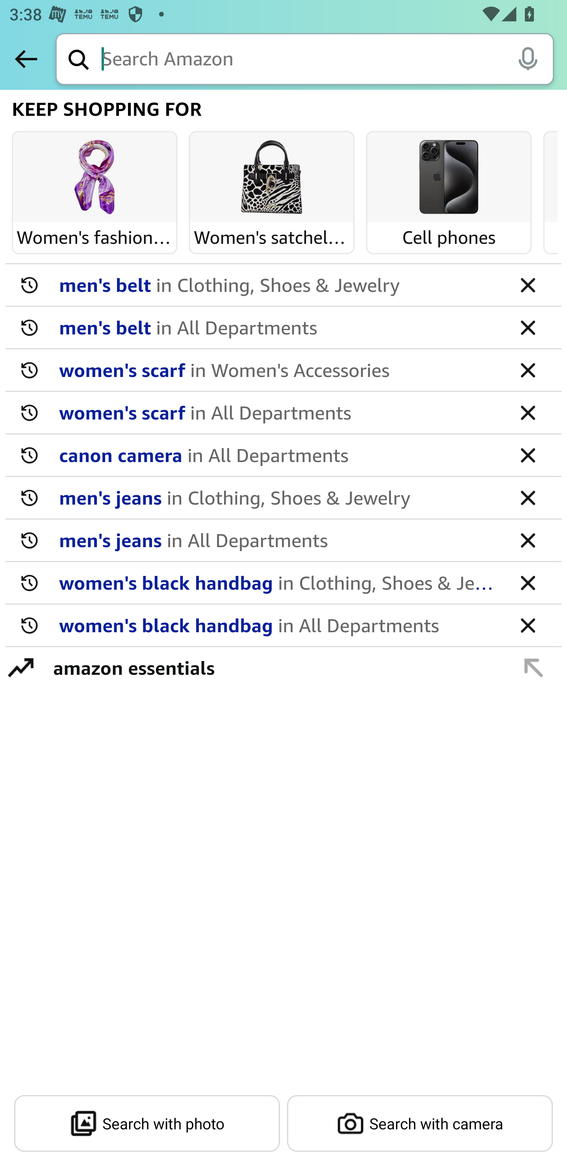 The image size is (567, 1166). Describe the element at coordinates (278, 412) in the screenshot. I see `women's scarf` at that location.